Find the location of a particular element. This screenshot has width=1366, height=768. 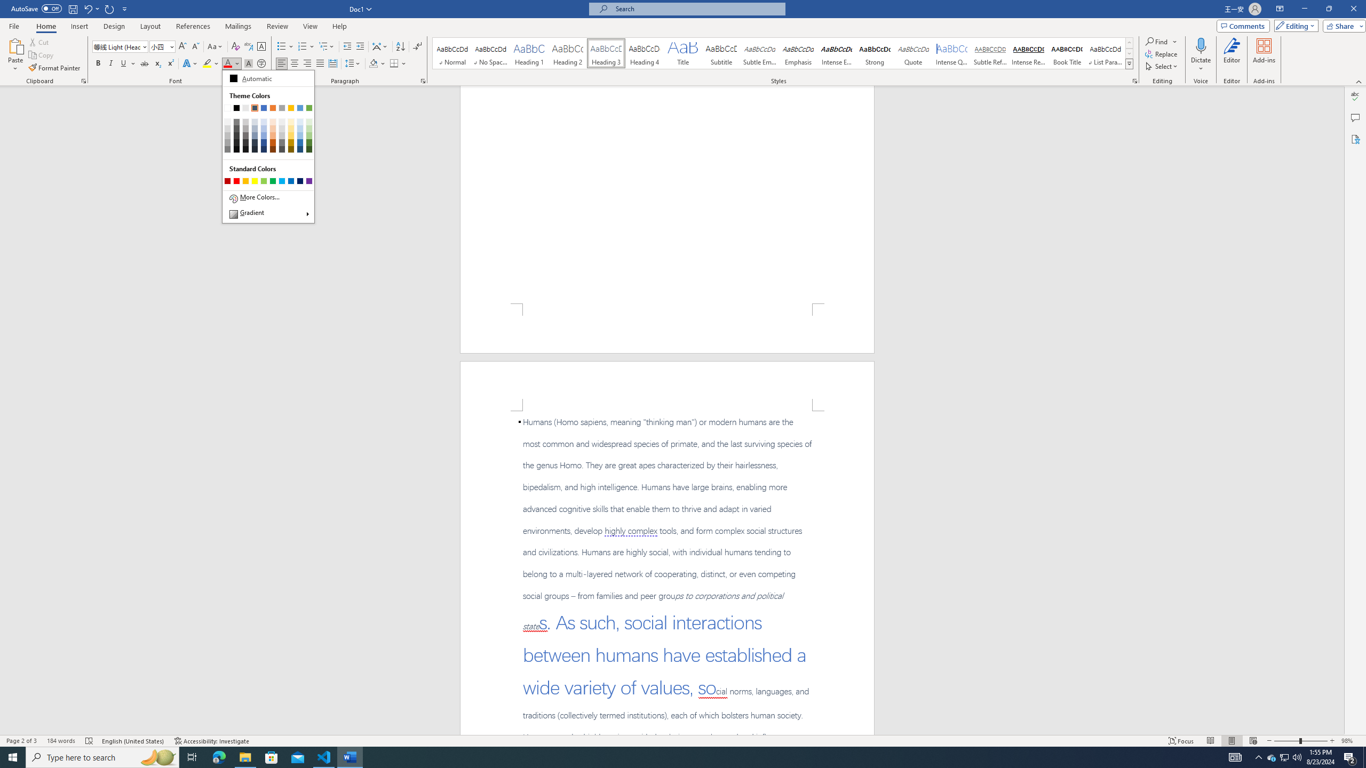

Heading 1 is located at coordinates (529, 53).